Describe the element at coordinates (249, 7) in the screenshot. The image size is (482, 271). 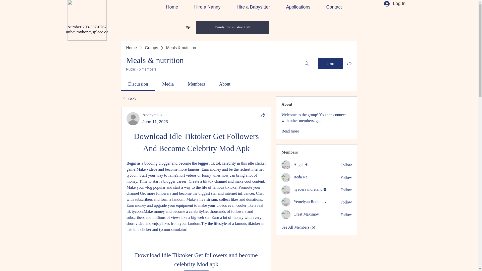
I see `Hire a Babysitter` at that location.